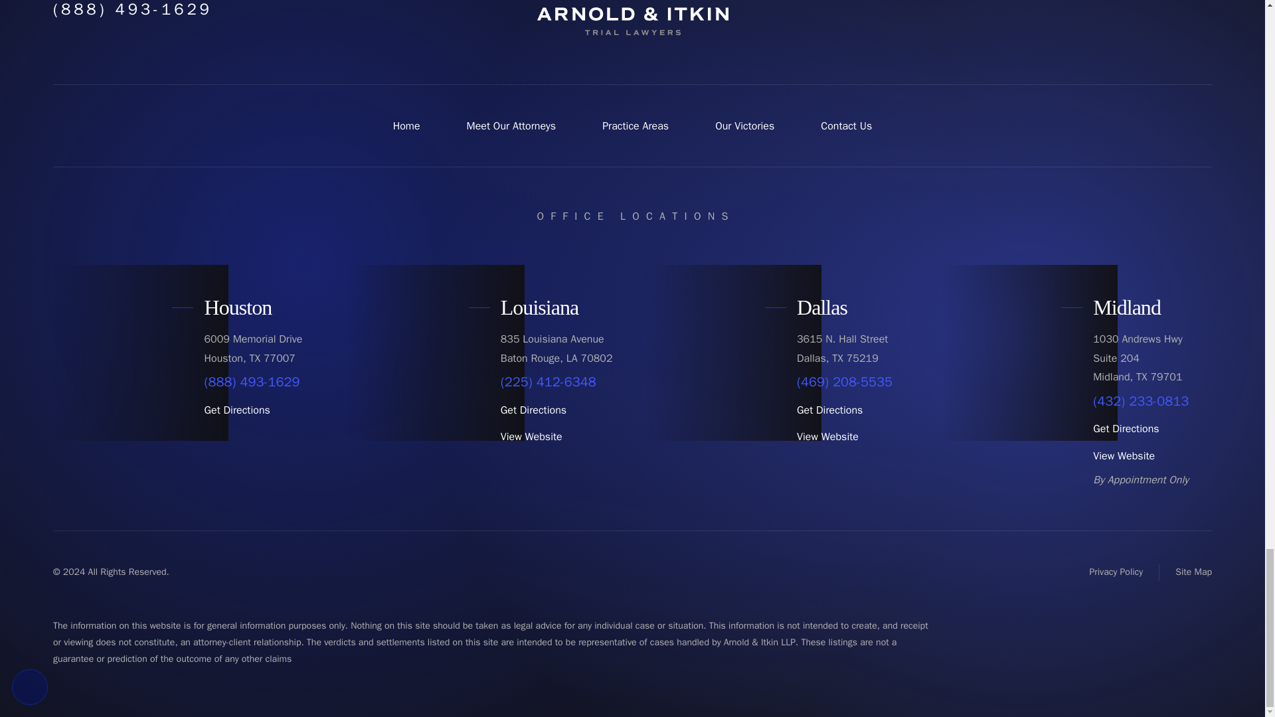 This screenshot has height=717, width=1275. I want to click on Facebook, so click(1074, 4).